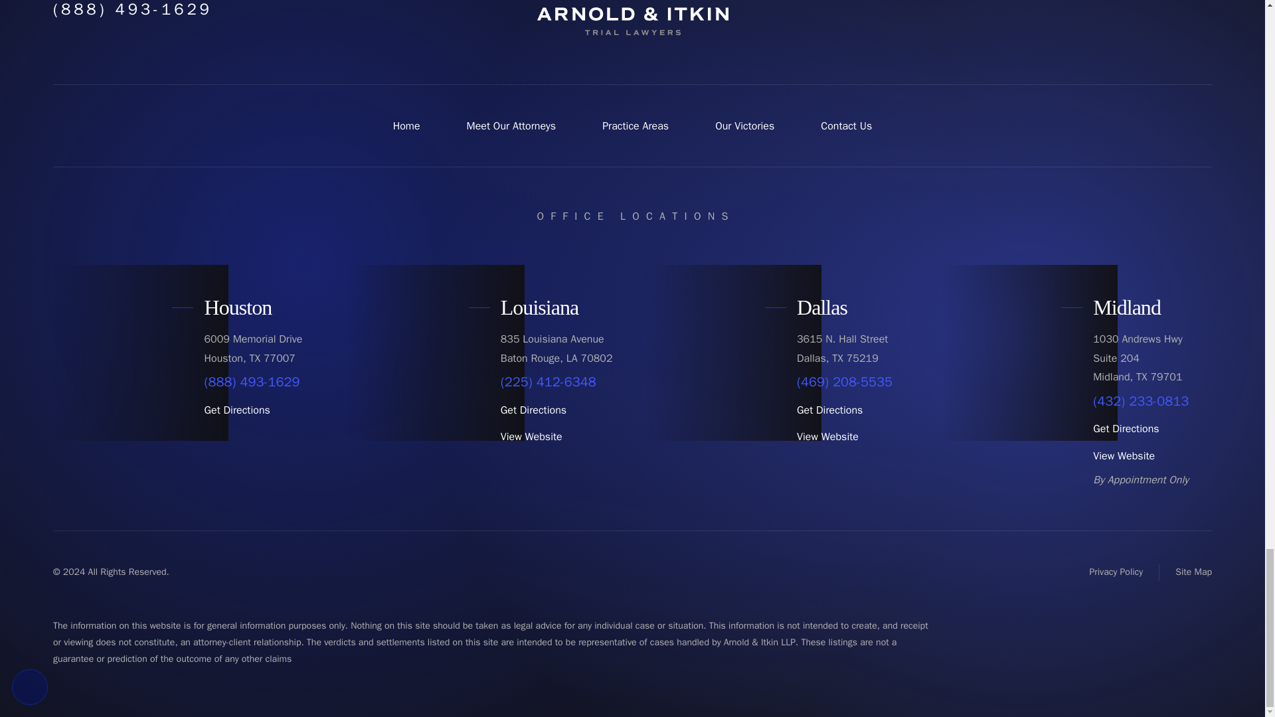 This screenshot has height=717, width=1275. I want to click on Facebook, so click(1074, 4).